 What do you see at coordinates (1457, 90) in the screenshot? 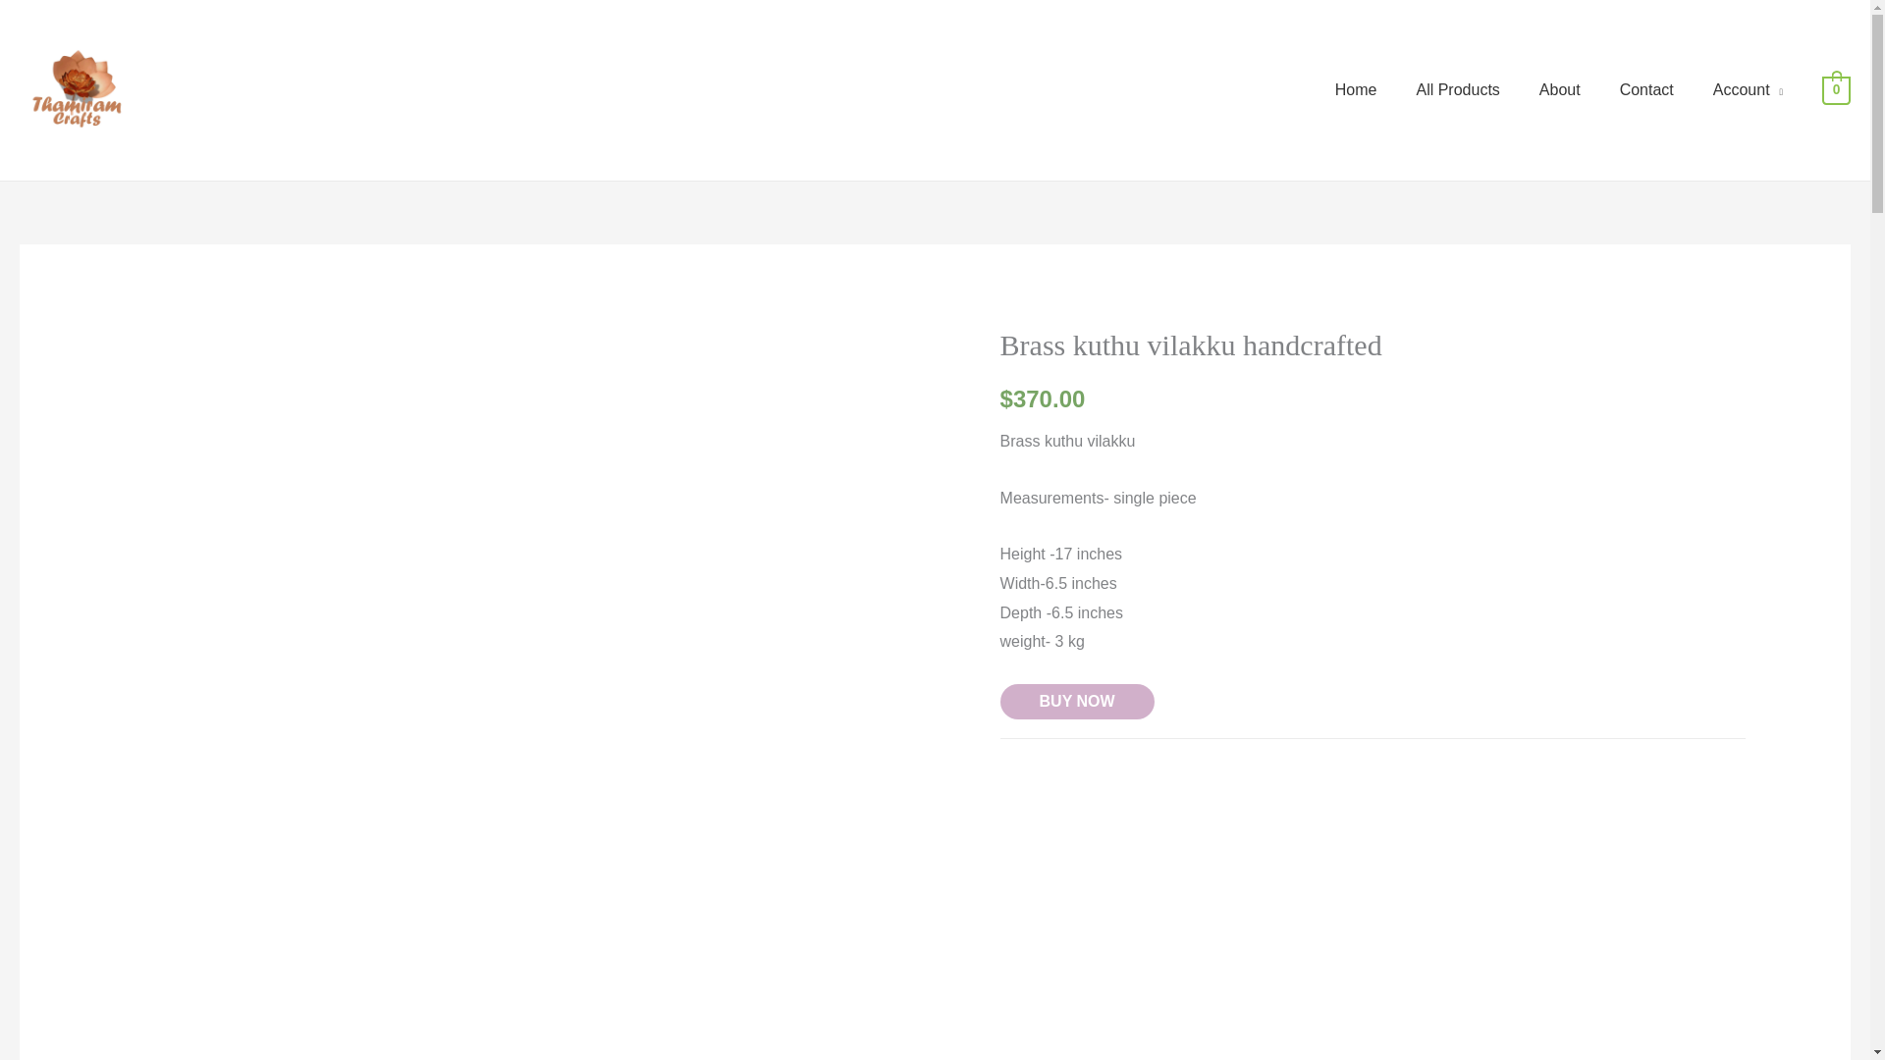
I see `All Products` at bounding box center [1457, 90].